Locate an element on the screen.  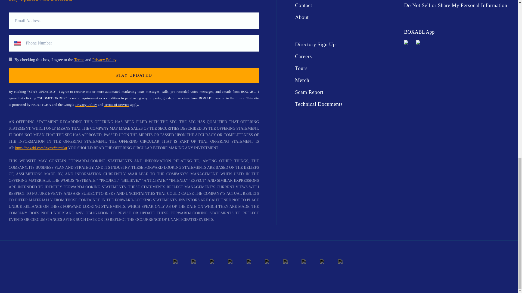
Scam Report is located at coordinates (347, 92).